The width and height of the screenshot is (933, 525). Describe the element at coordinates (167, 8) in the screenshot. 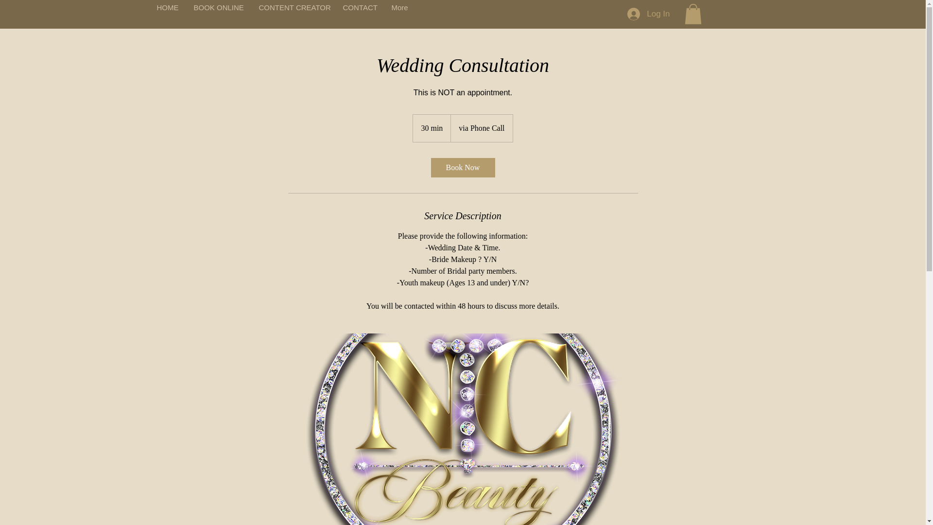

I see `HOME` at that location.